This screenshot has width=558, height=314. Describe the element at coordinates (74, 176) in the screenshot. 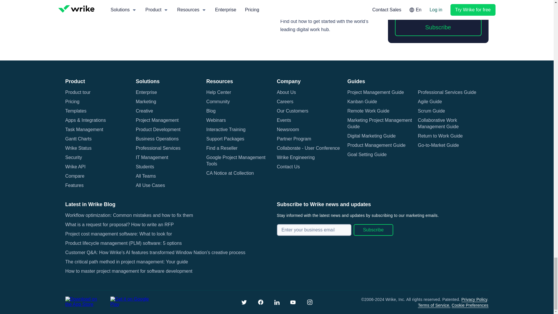

I see `Compare` at that location.